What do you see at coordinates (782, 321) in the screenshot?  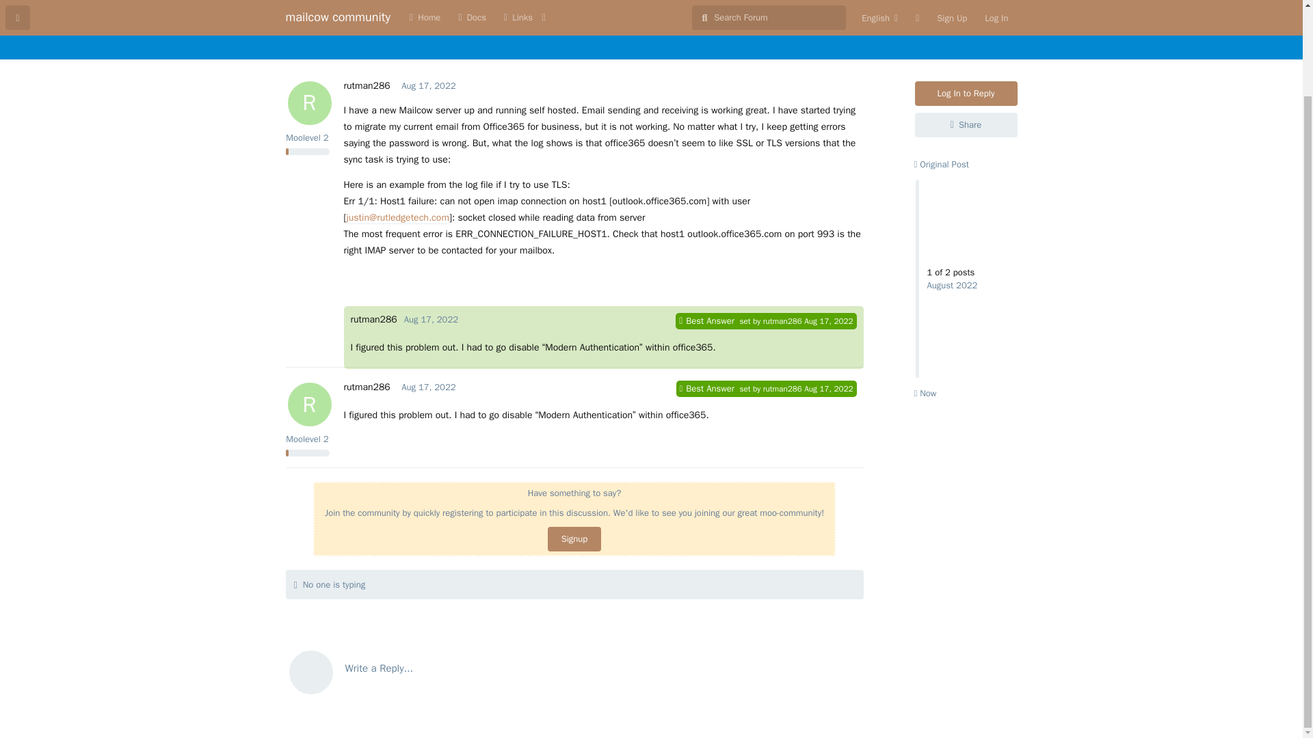 I see `Wednesday, August 17, 2022 12:38 PM` at bounding box center [782, 321].